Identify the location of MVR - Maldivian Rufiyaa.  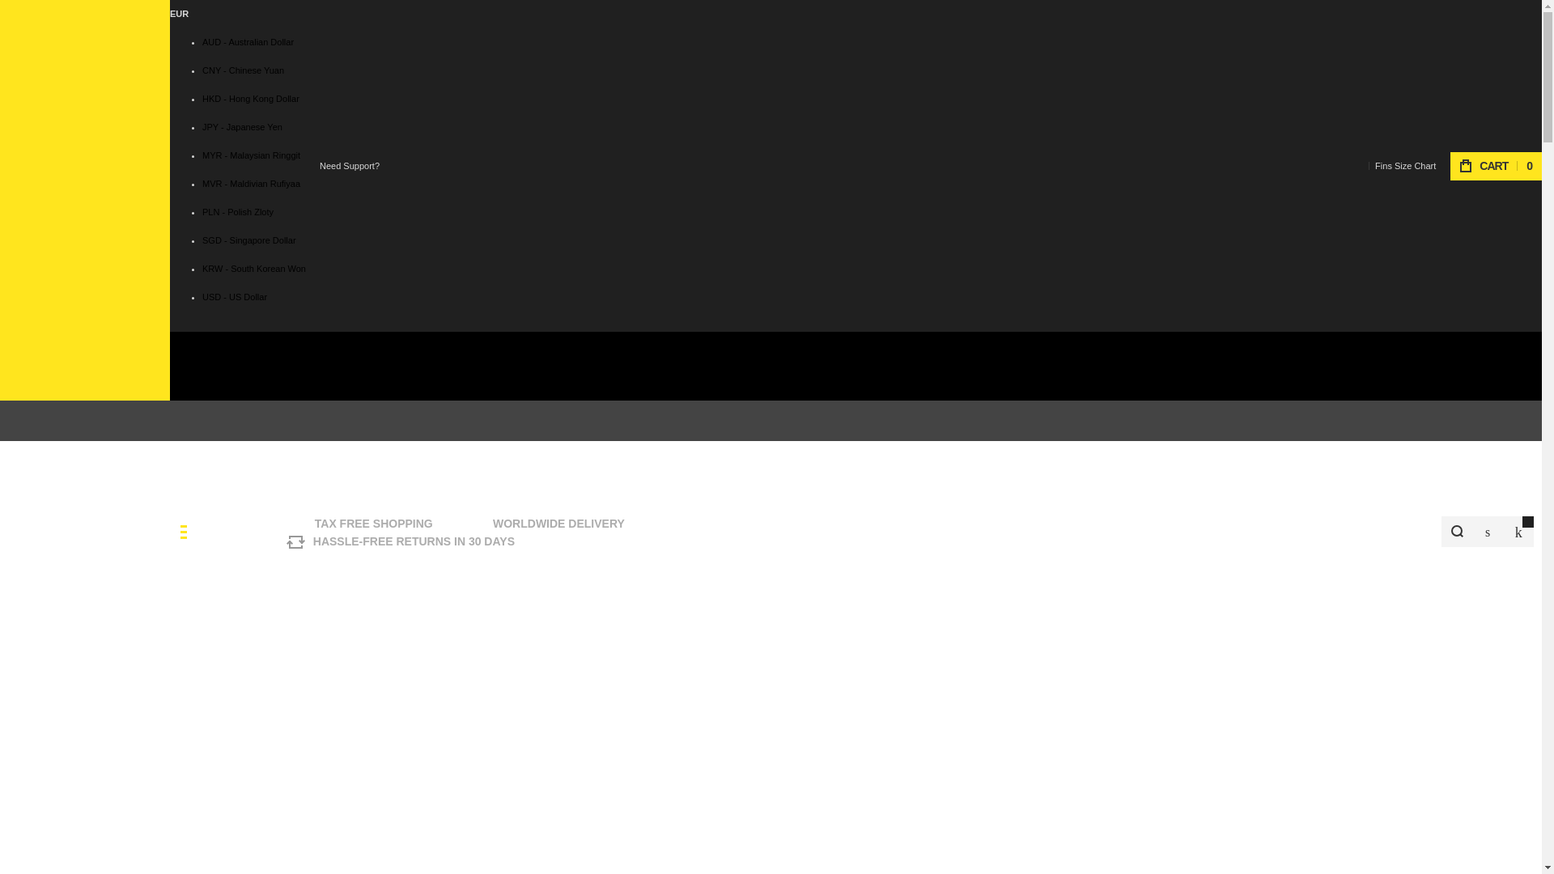
(251, 184).